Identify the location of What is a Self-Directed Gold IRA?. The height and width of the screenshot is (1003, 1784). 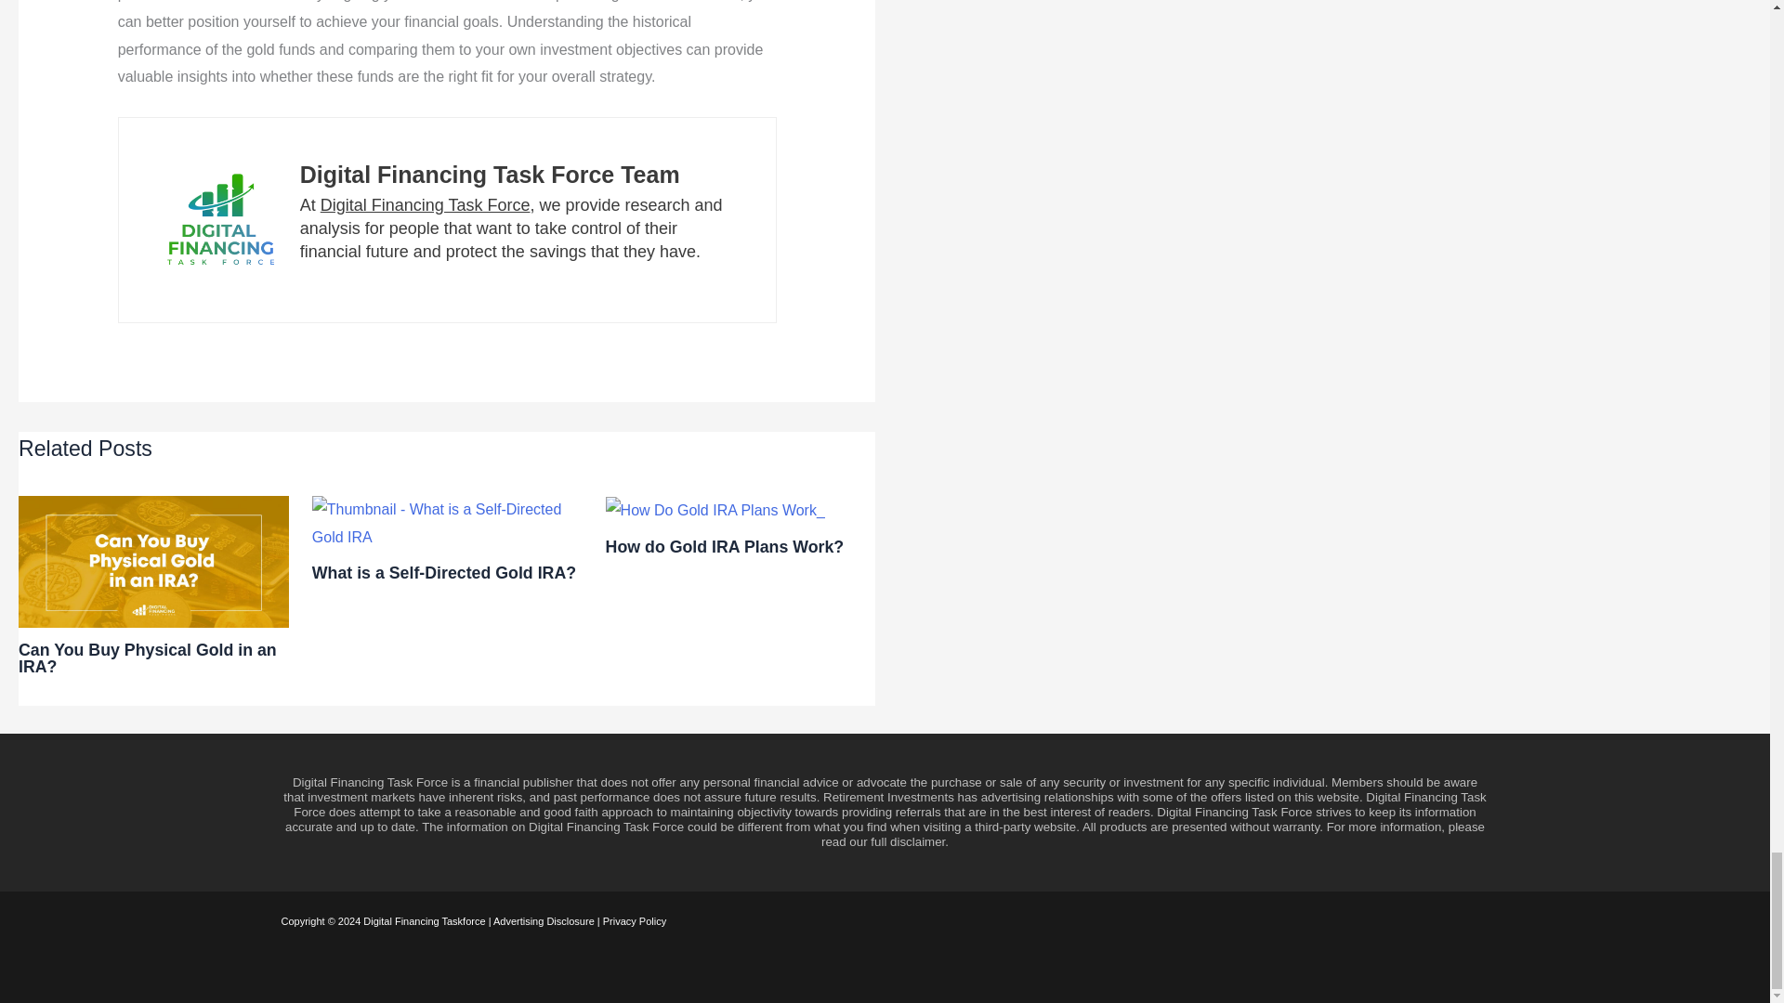
(444, 572).